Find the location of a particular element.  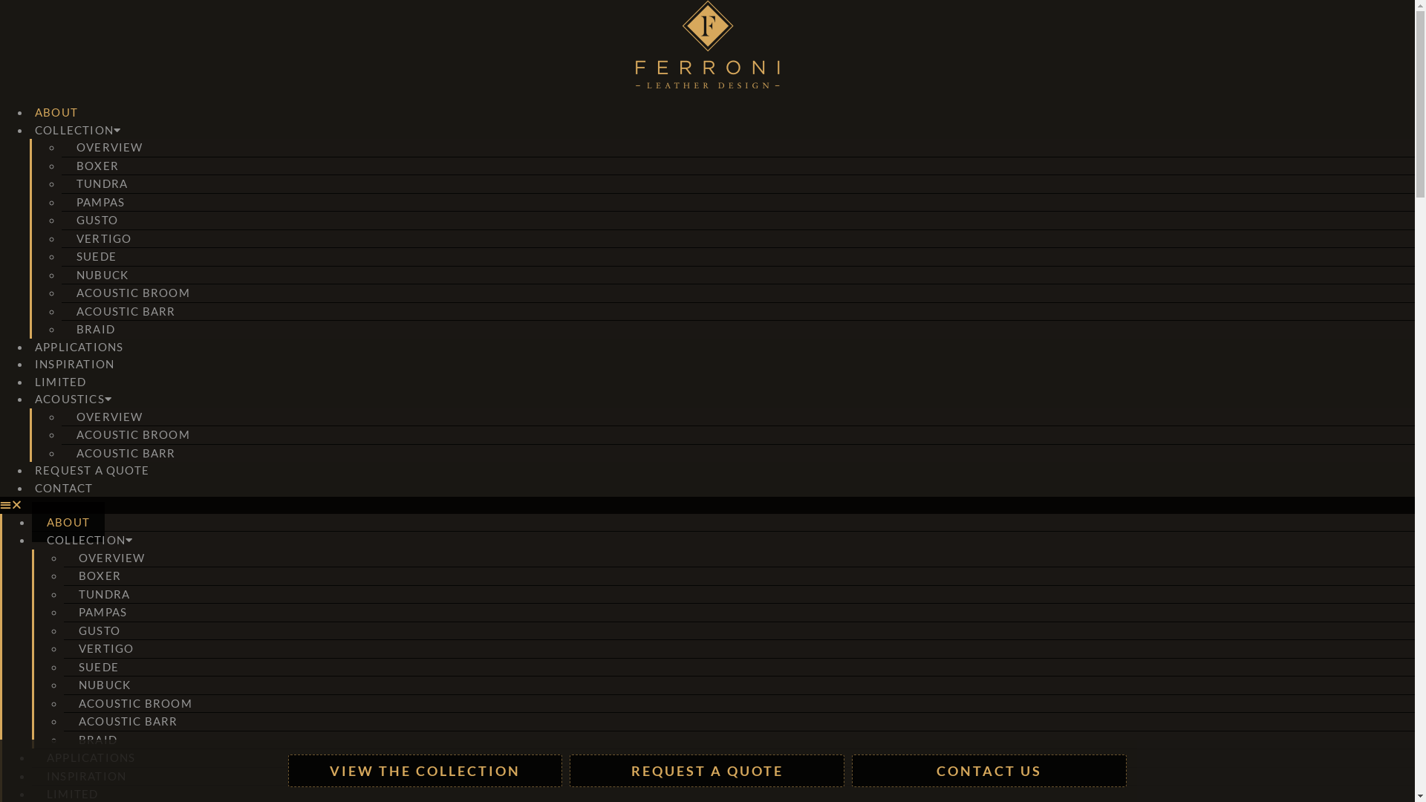

VERTIGO is located at coordinates (106, 648).